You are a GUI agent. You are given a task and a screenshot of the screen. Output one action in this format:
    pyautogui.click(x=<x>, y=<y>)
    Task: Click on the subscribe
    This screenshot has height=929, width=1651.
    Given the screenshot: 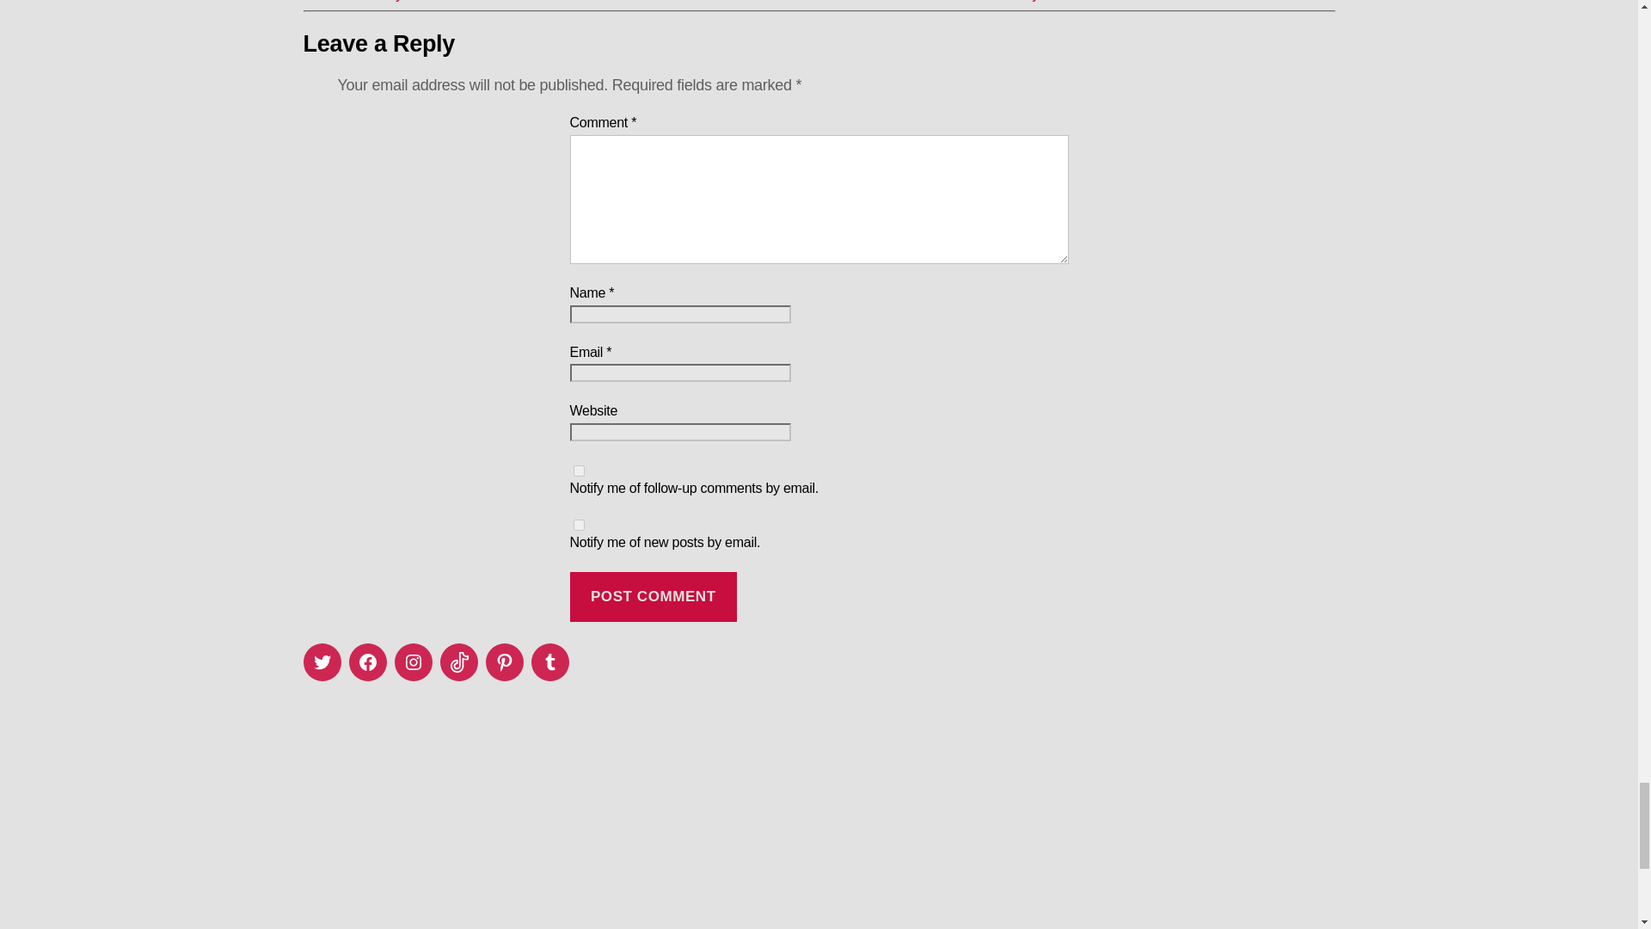 What is the action you would take?
    pyautogui.click(x=578, y=525)
    